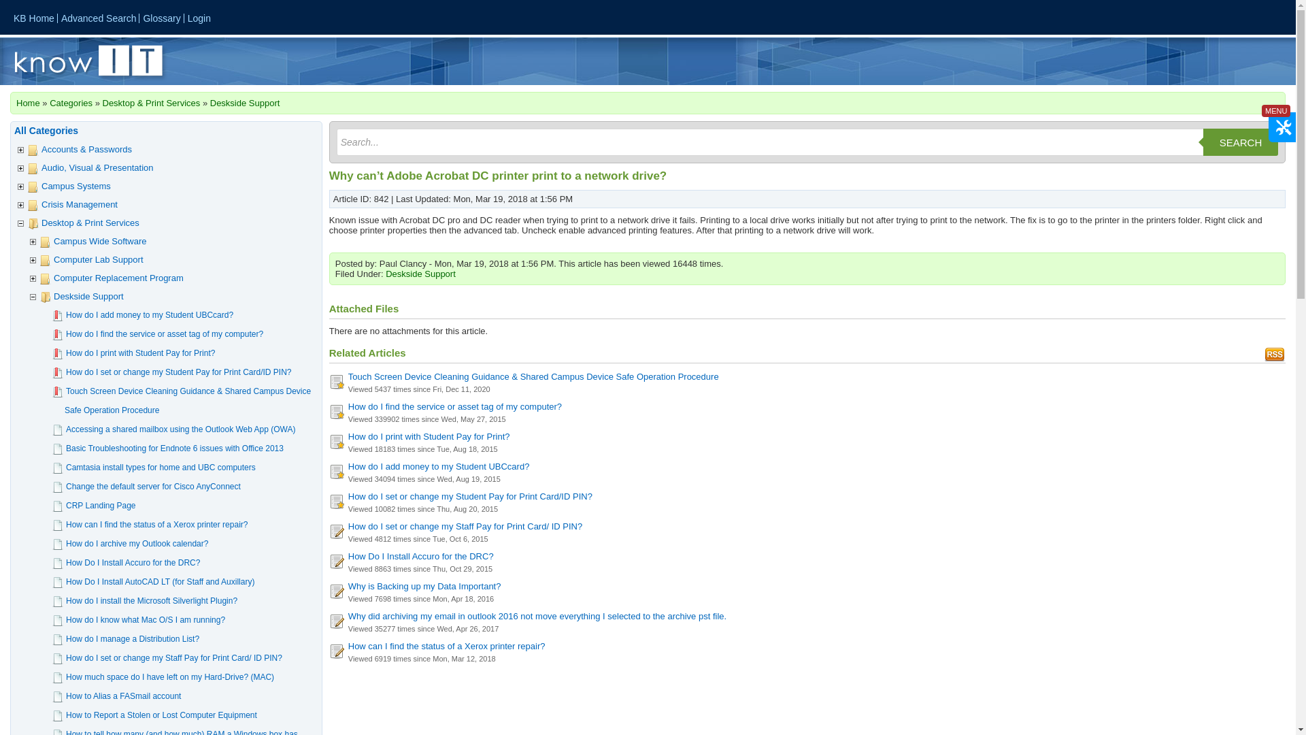  I want to click on How do I archive my Outlook calendar?, so click(139, 543).